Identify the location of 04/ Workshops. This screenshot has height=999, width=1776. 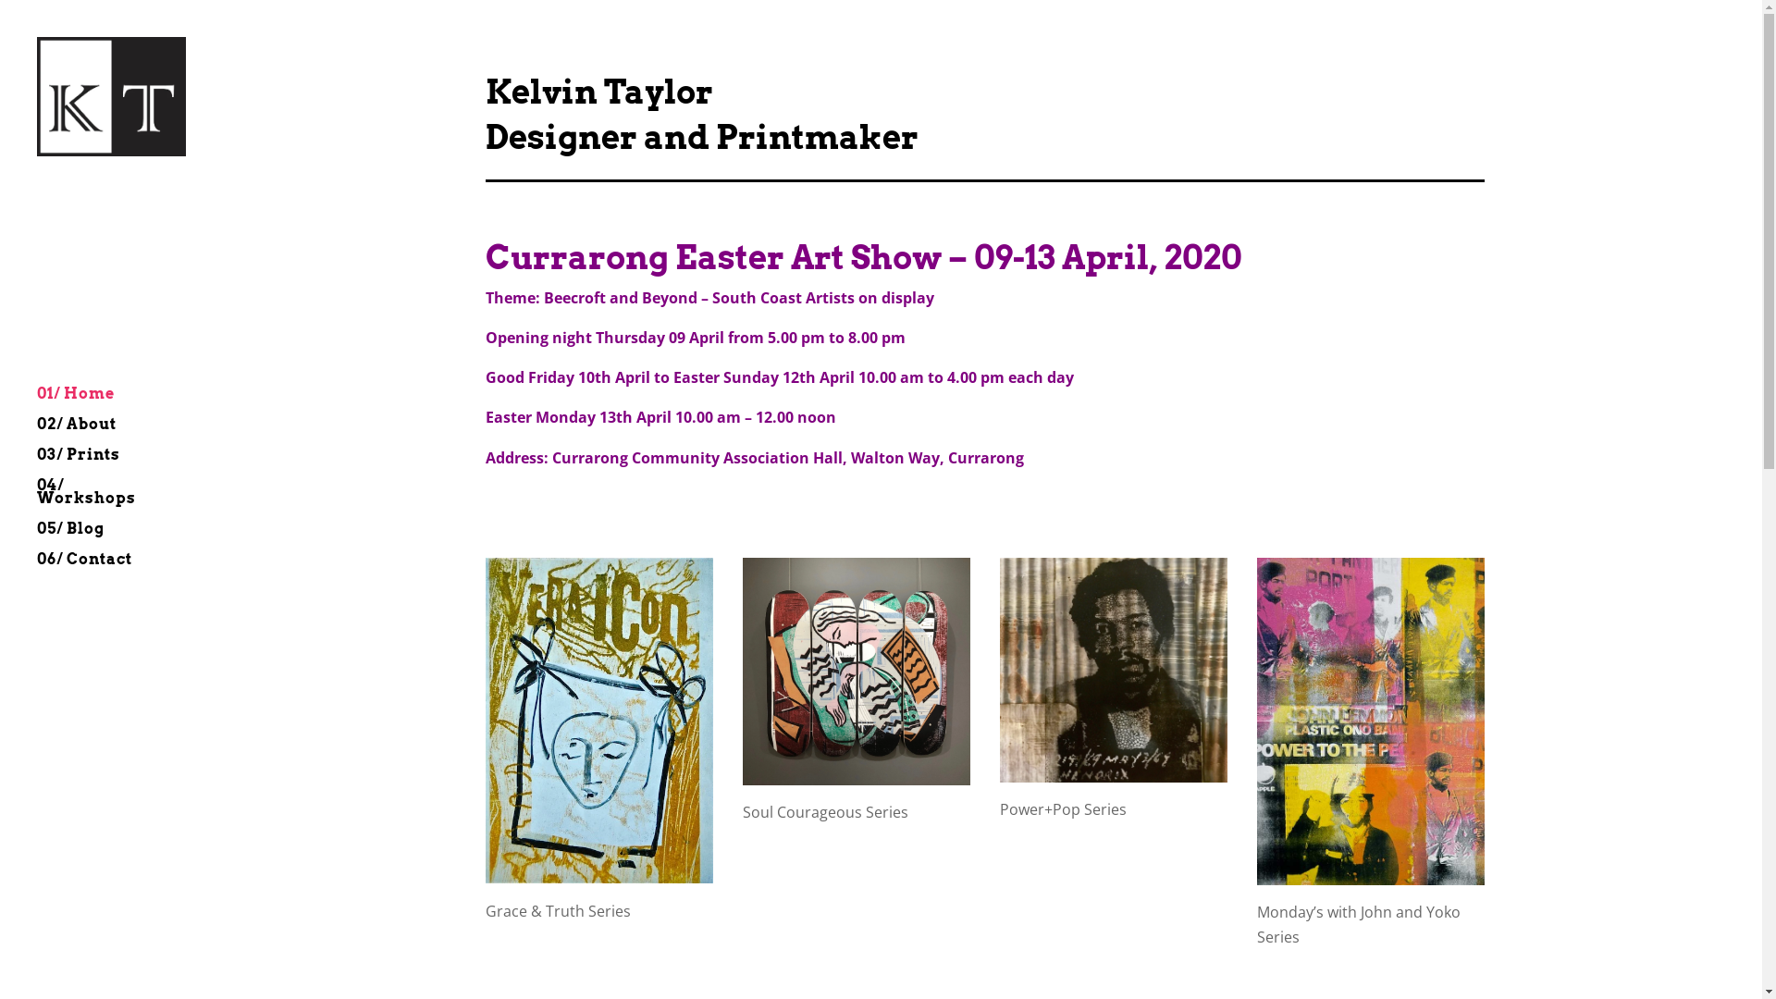
(120, 501).